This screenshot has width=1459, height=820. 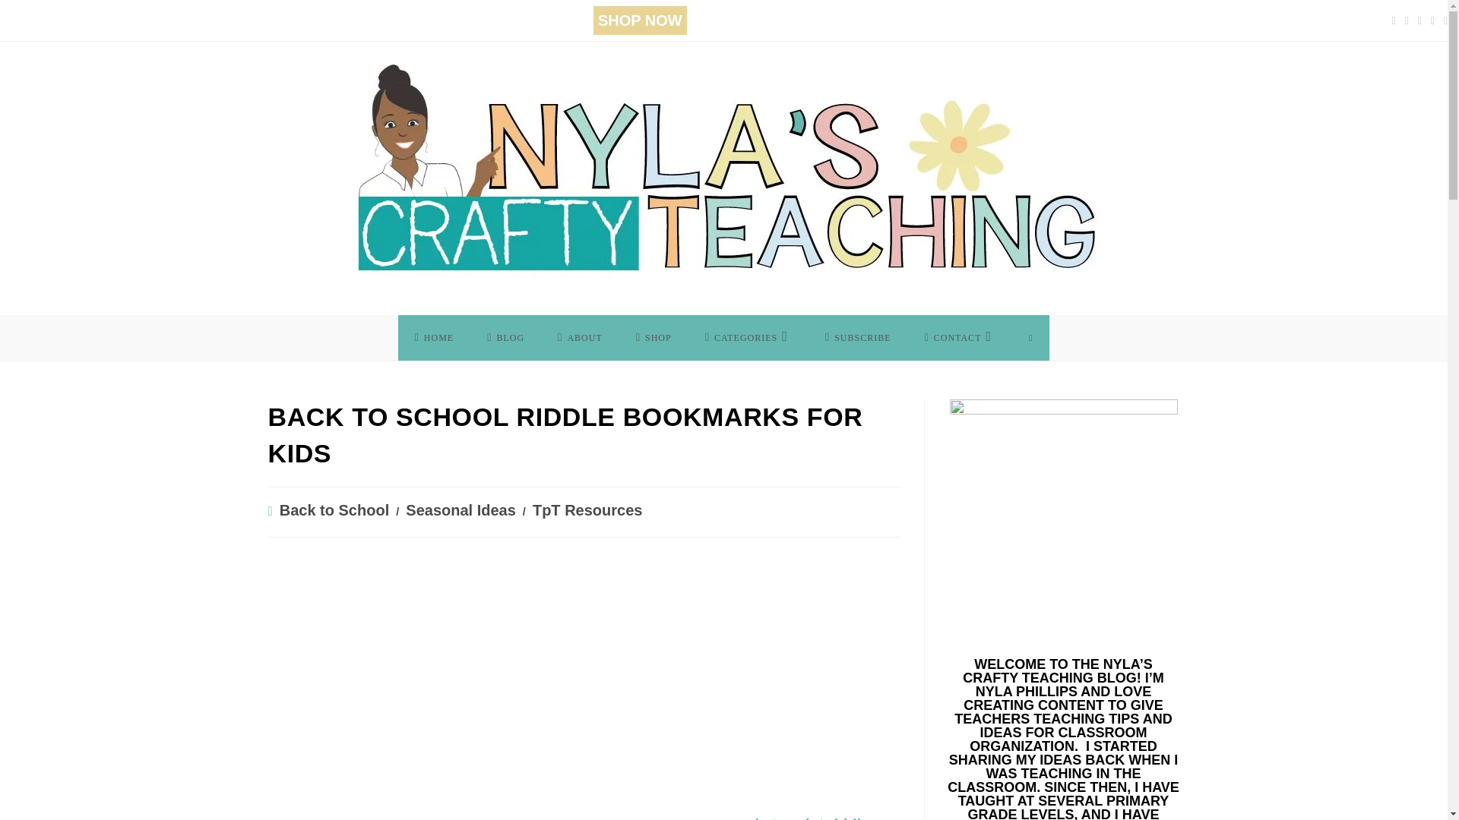 What do you see at coordinates (389, 673) in the screenshot?
I see `Back to School Riddle Bookmarks for Kids 1` at bounding box center [389, 673].